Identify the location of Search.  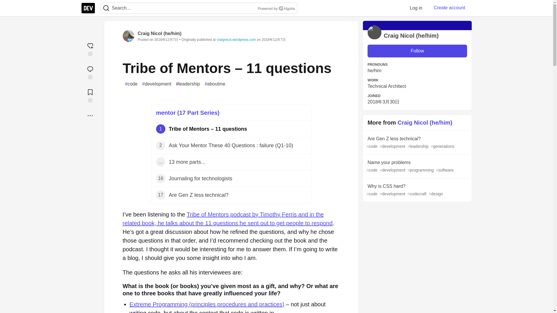
(106, 8).